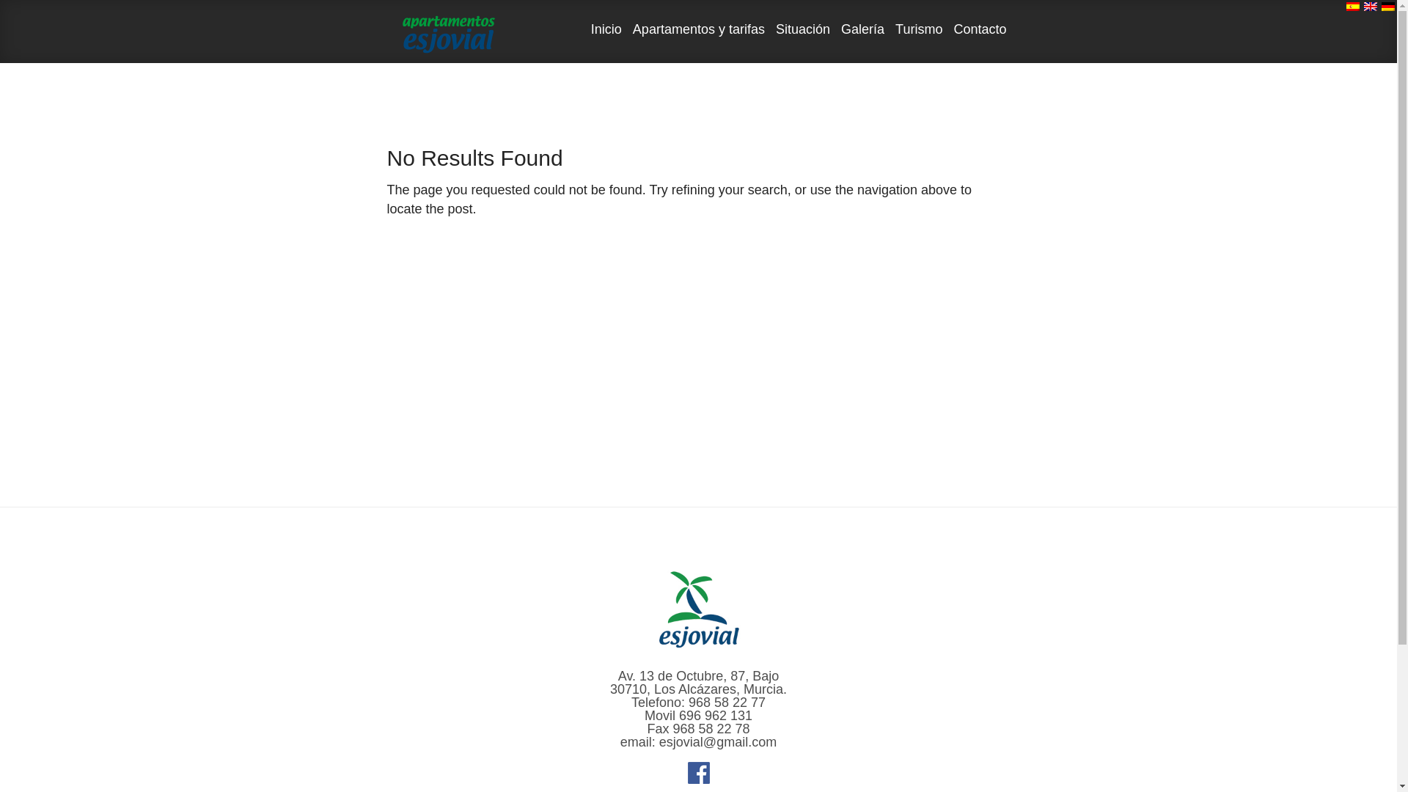 The image size is (1408, 792). What do you see at coordinates (606, 43) in the screenshot?
I see `Inicio` at bounding box center [606, 43].